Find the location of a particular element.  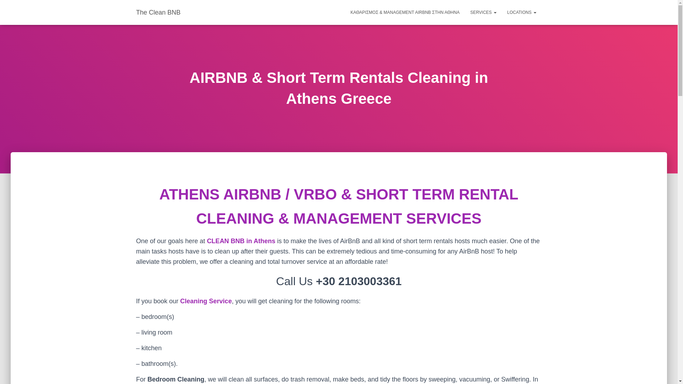

The Clean BNB is located at coordinates (158, 12).